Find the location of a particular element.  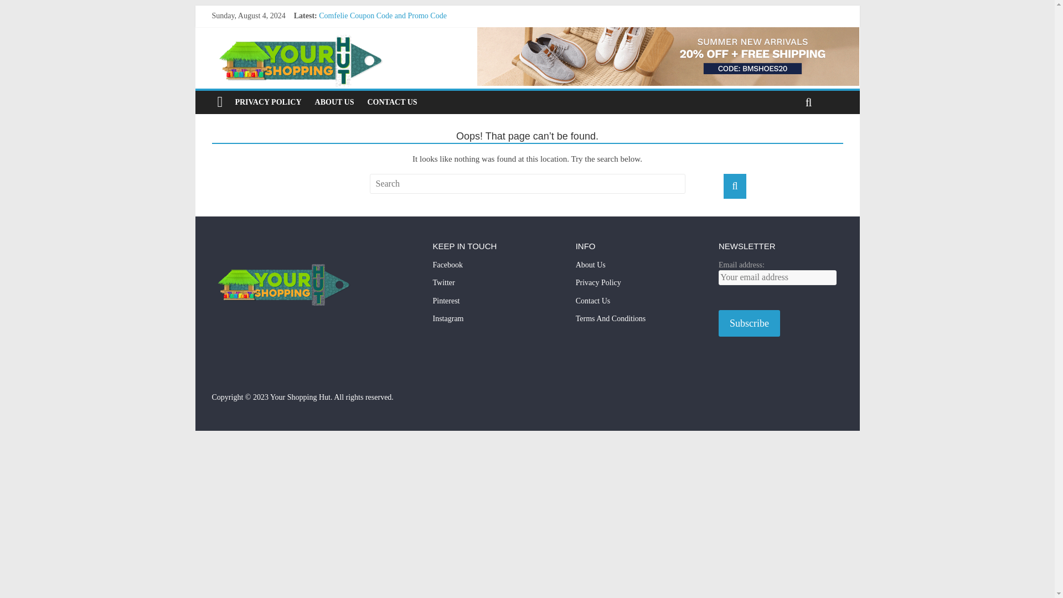

ABOUT US is located at coordinates (334, 102).